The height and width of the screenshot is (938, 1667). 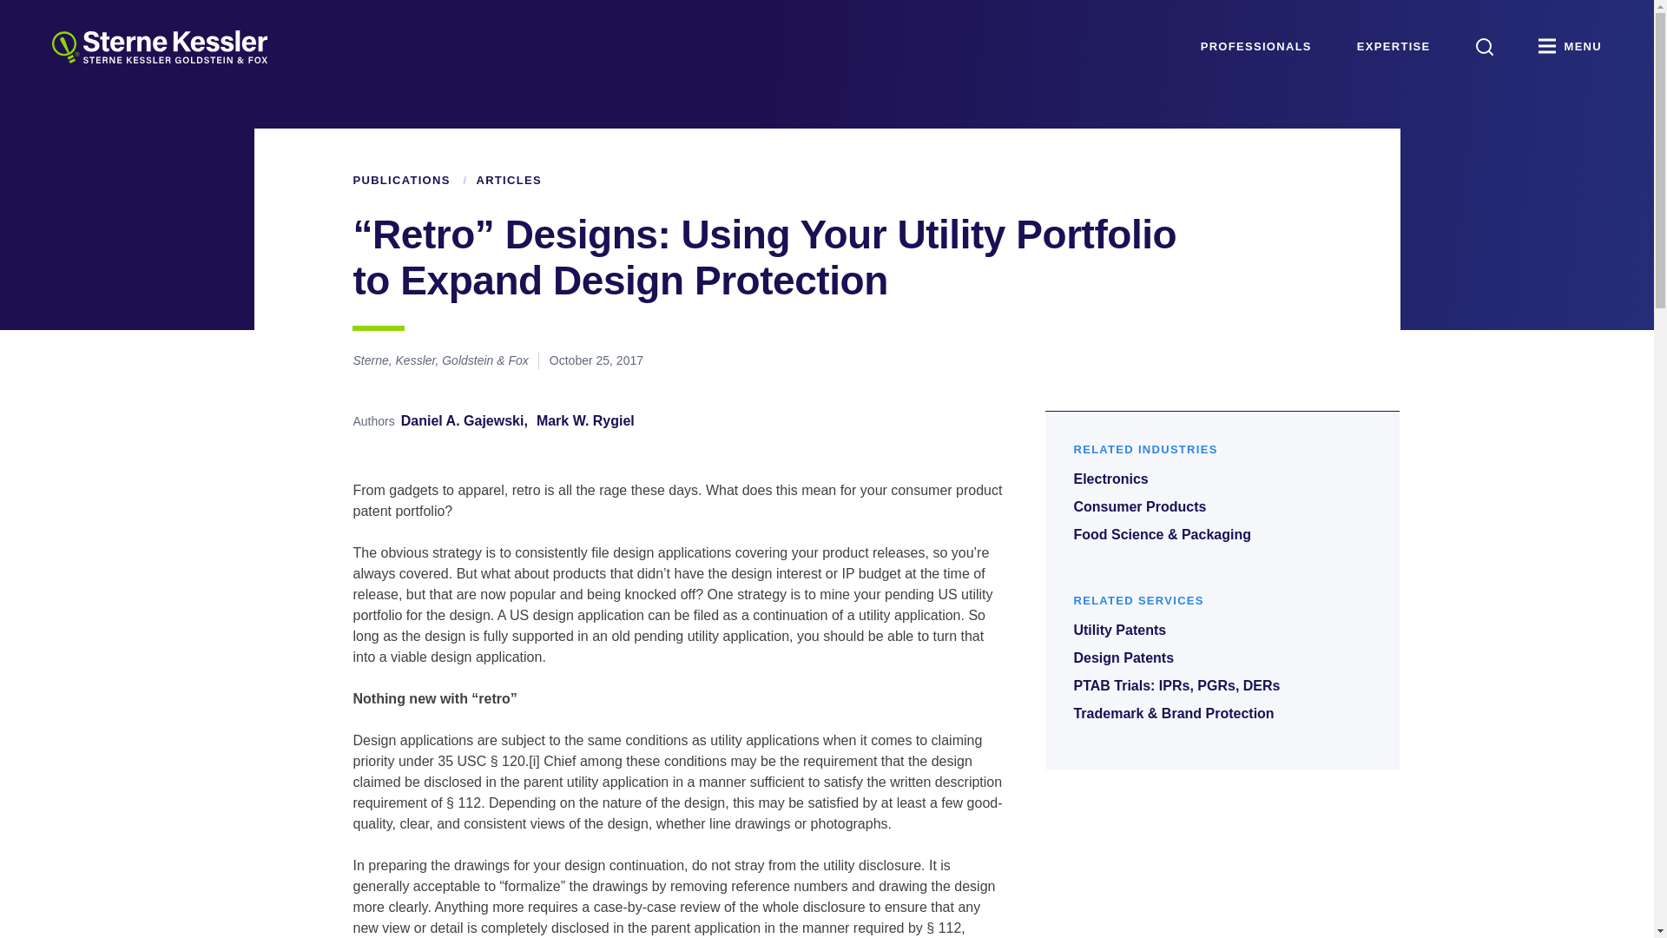 I want to click on PROFESSIONALS, so click(x=1255, y=47).